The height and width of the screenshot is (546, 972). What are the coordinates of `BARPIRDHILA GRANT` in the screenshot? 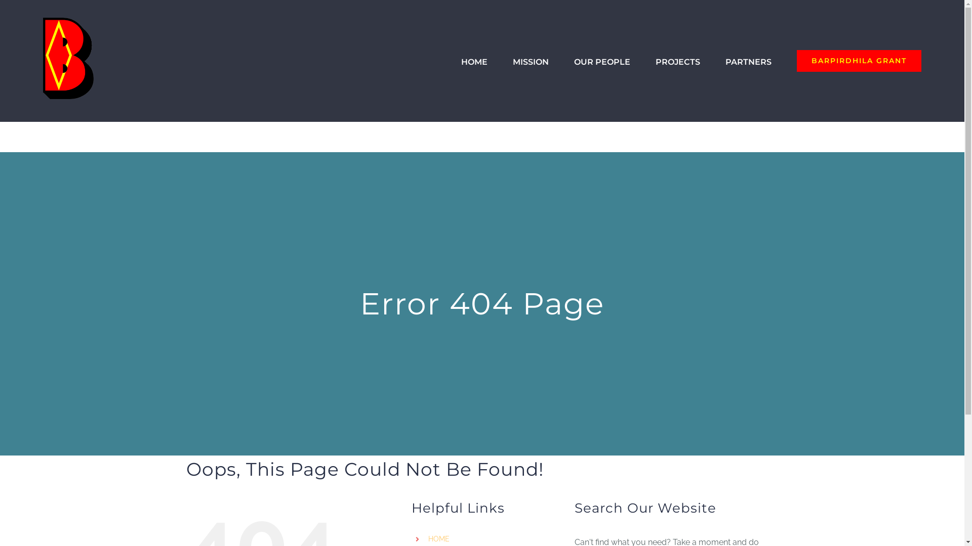 It's located at (859, 61).